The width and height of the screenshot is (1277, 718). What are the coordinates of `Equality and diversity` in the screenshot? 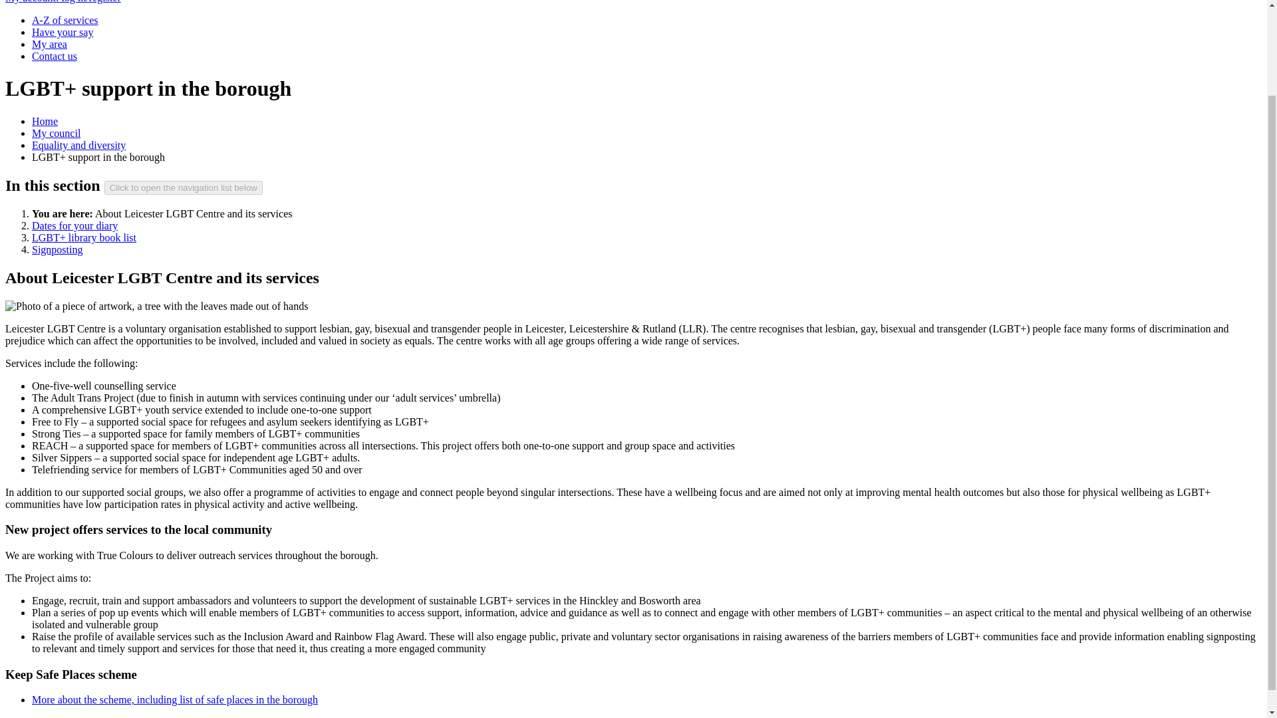 It's located at (78, 145).